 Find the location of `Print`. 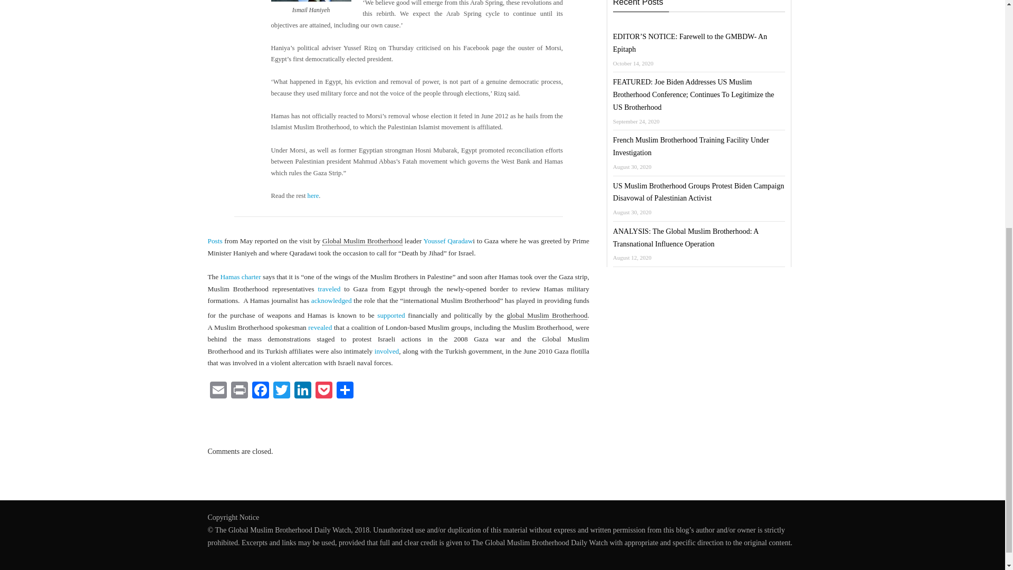

Print is located at coordinates (240, 391).